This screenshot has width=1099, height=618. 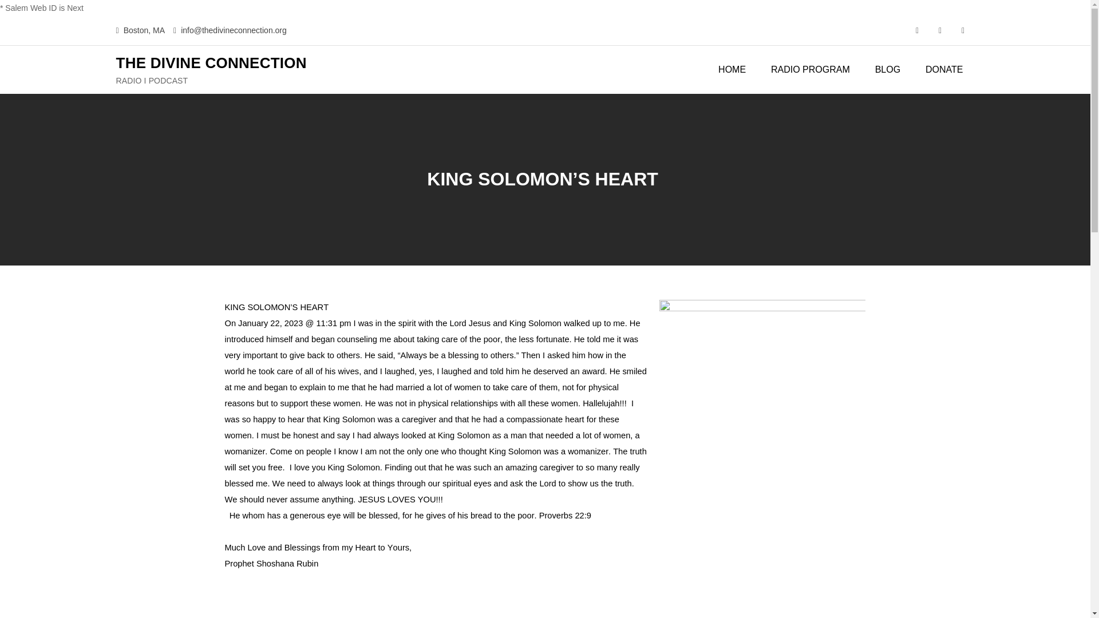 I want to click on DONATE, so click(x=944, y=70).